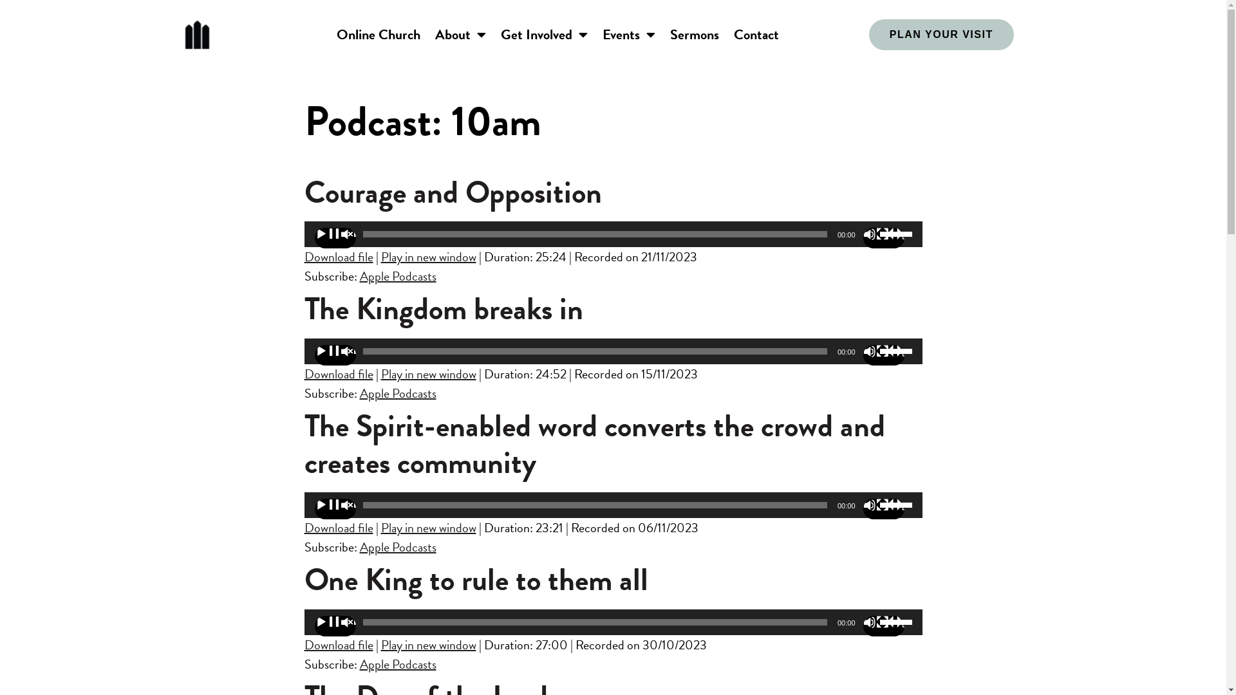  What do you see at coordinates (429, 528) in the screenshot?
I see `Play in new window` at bounding box center [429, 528].